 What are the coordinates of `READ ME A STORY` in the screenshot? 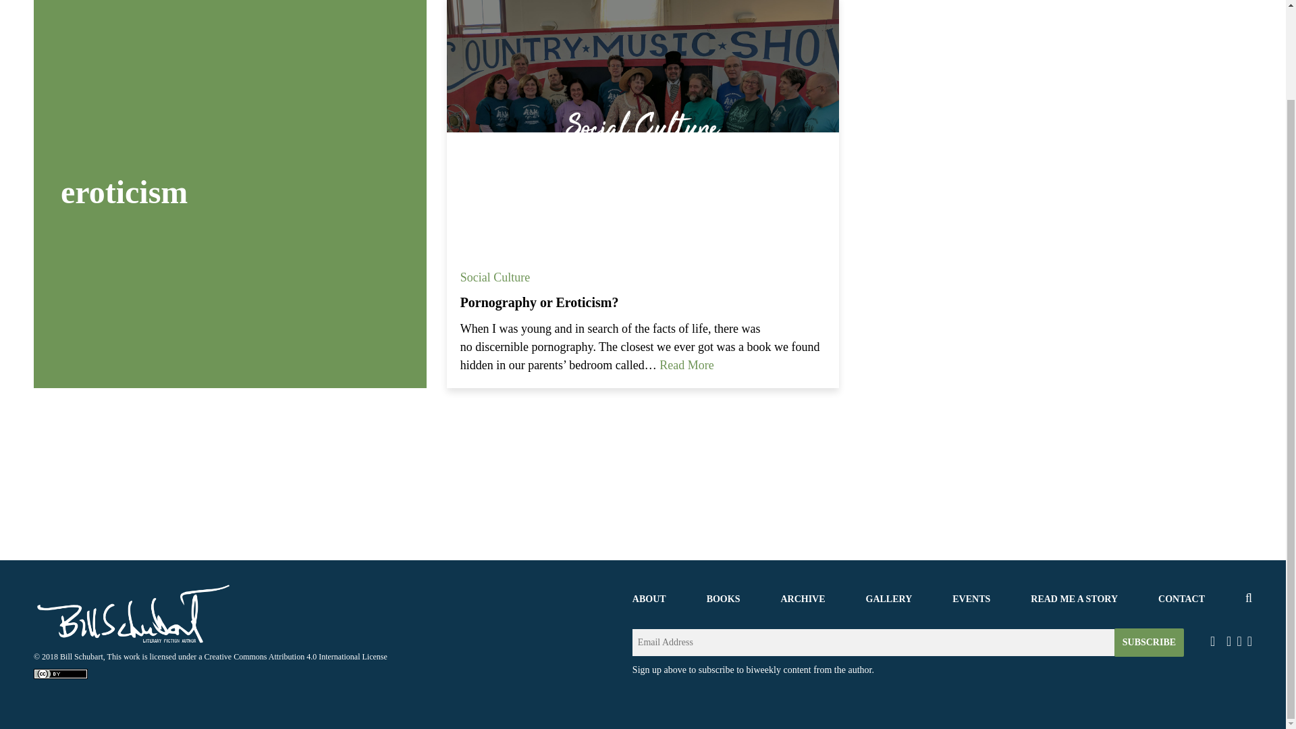 It's located at (1073, 599).